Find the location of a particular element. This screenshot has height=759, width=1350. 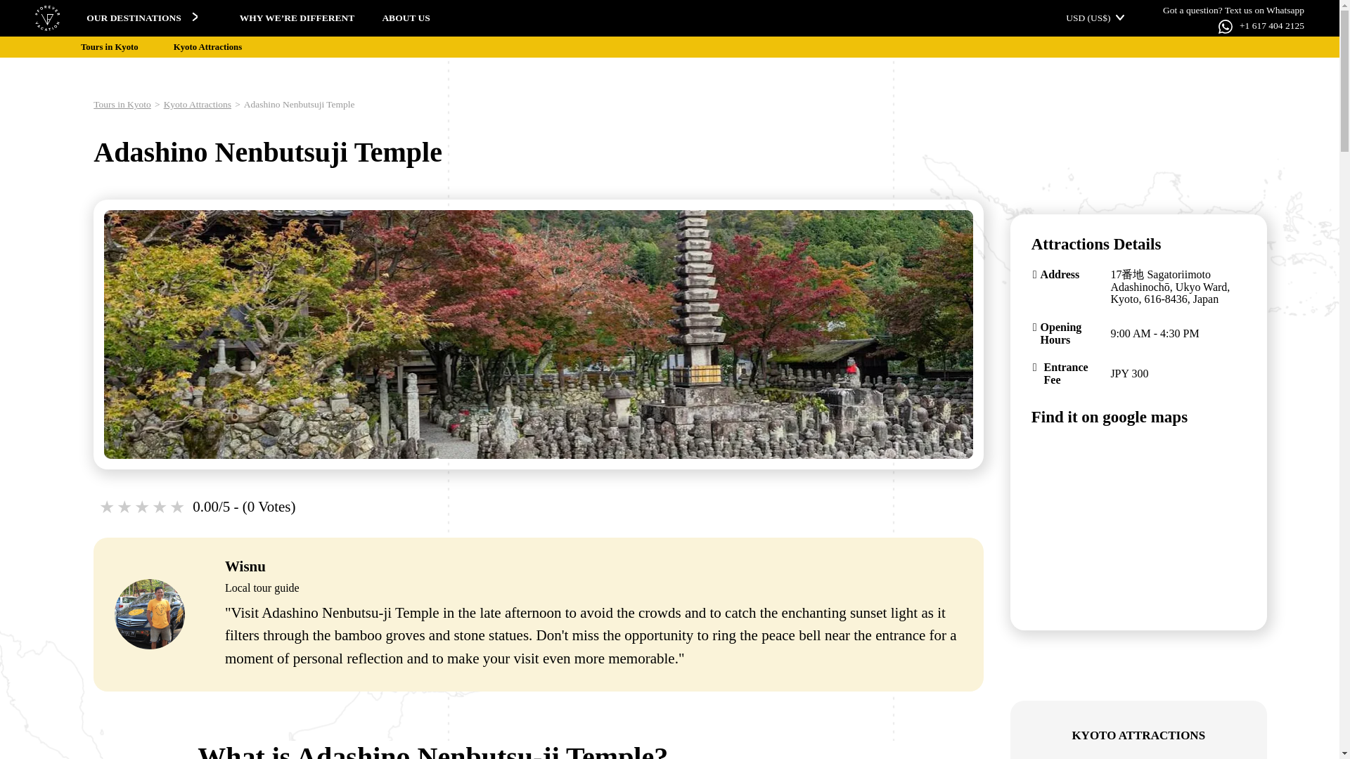

2 stars is located at coordinates (125, 507).